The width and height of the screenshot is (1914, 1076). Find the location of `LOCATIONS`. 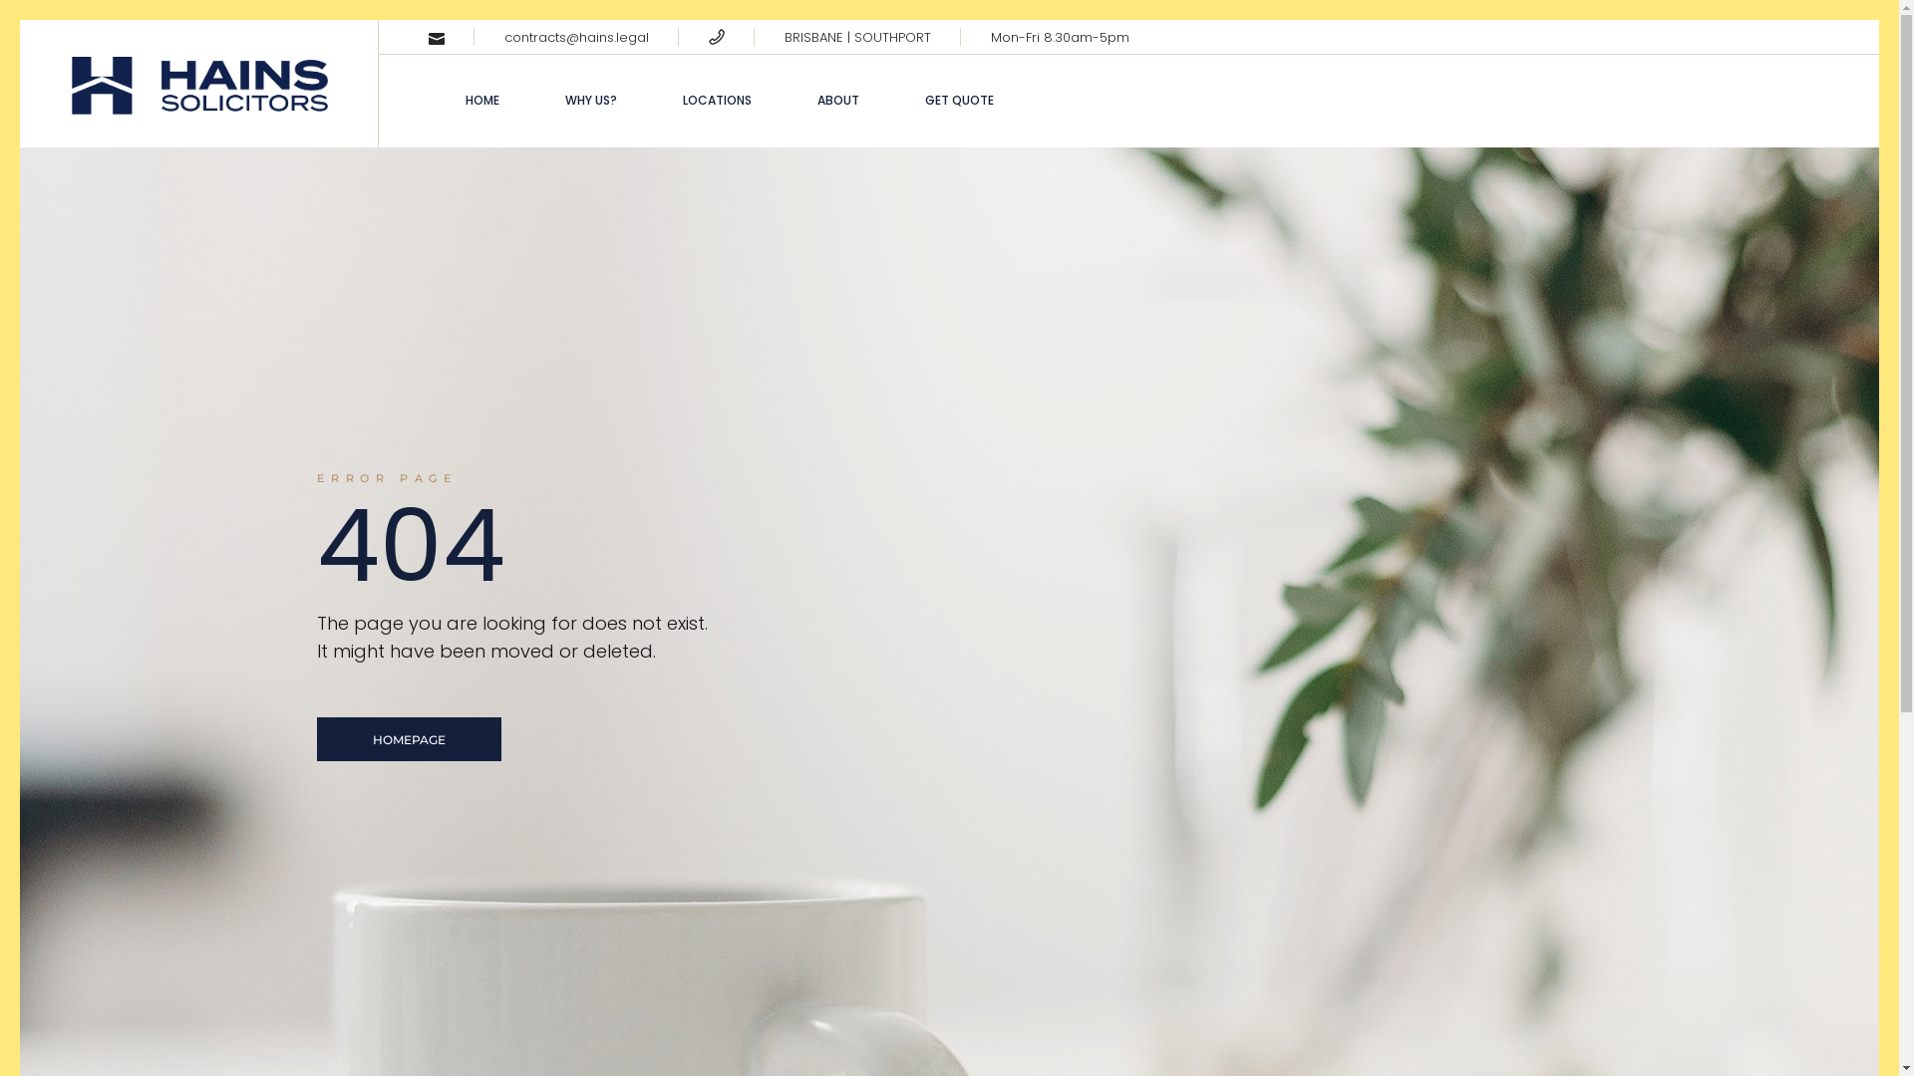

LOCATIONS is located at coordinates (718, 102).